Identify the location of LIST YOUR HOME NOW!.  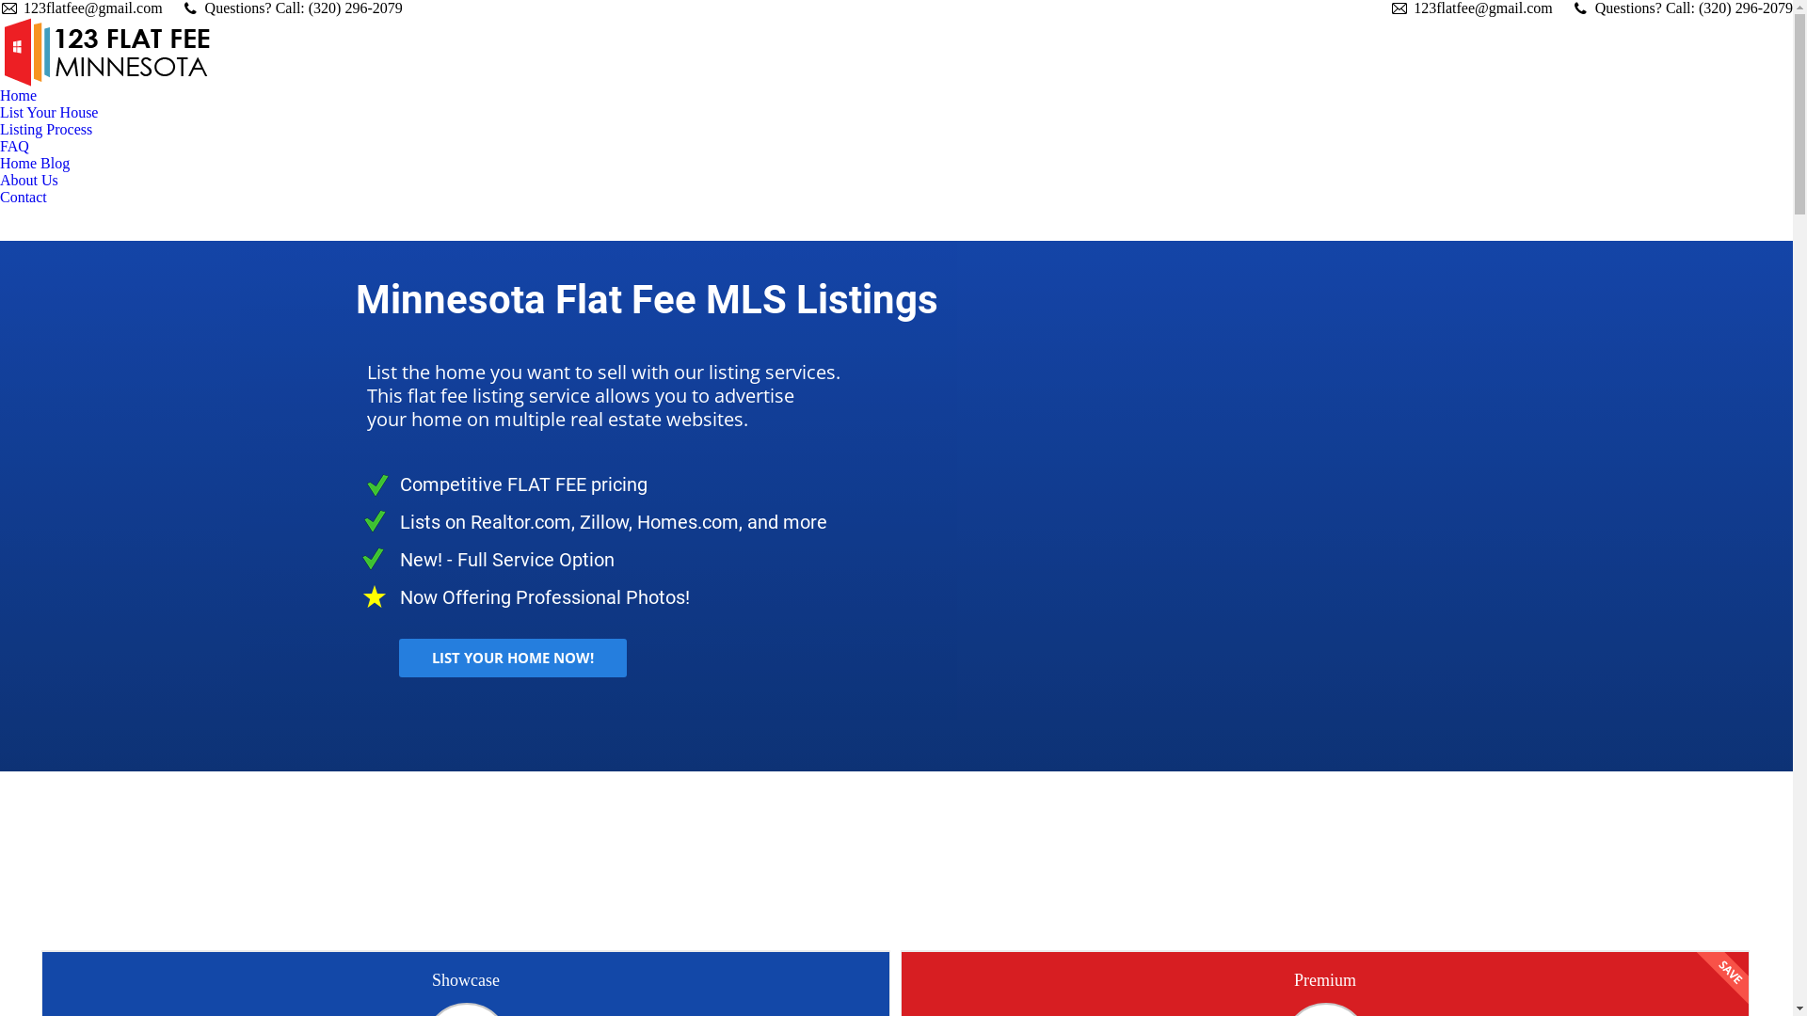
(513, 659).